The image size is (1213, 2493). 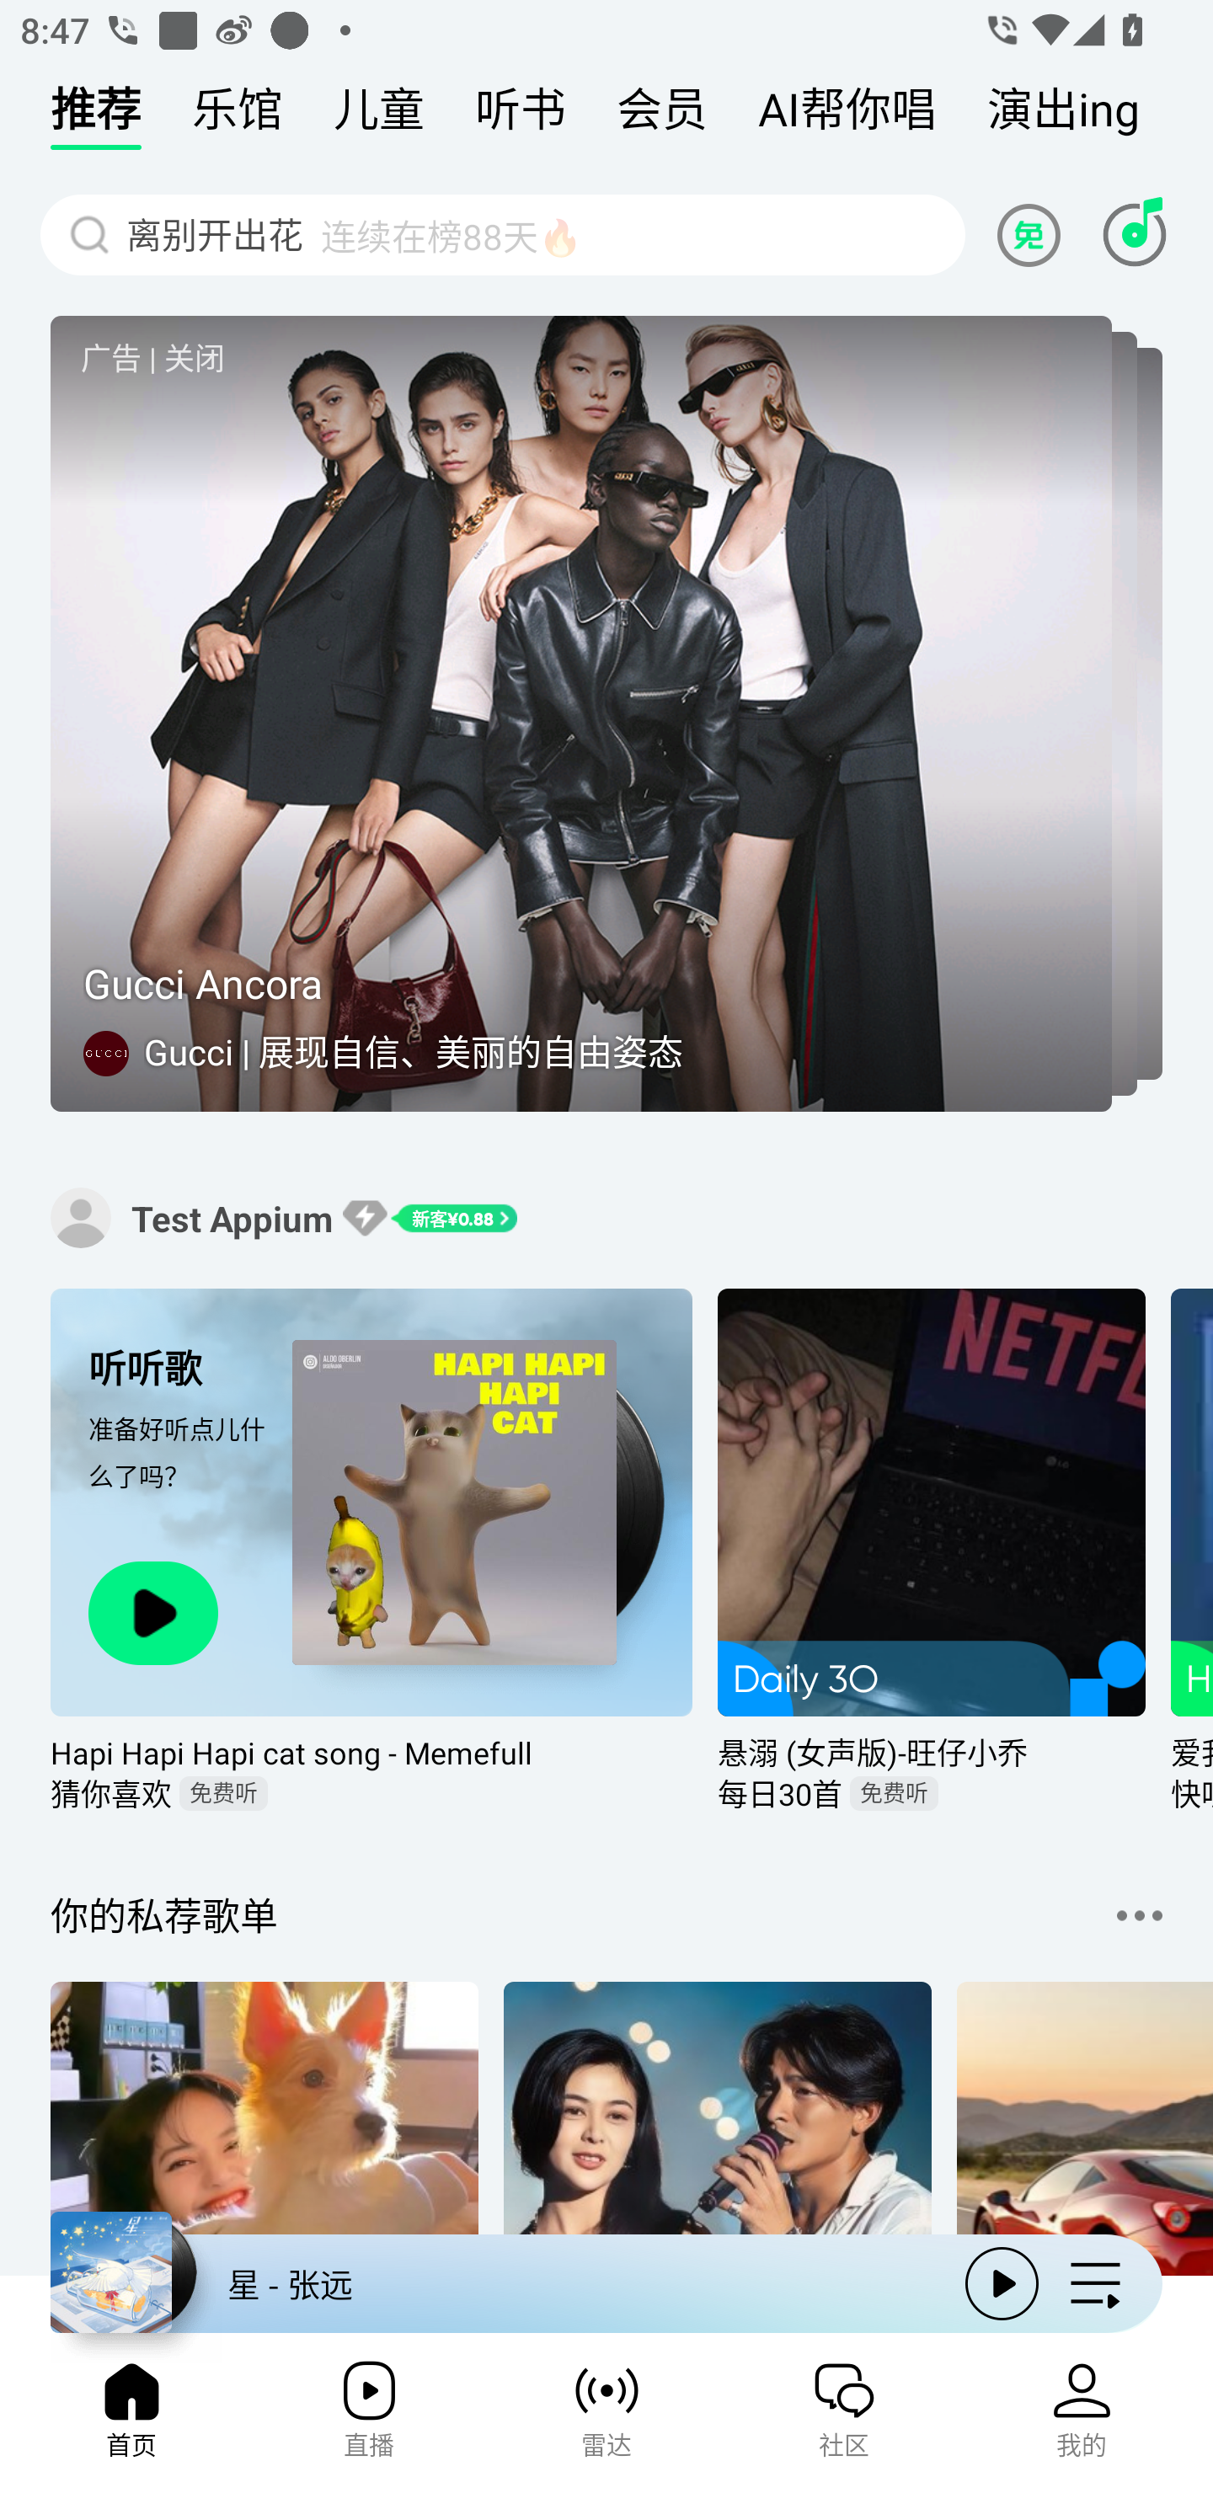 I want to click on 500首抖音热歌：包你一次听个够音频. . 10.1万人收藏. 收听量, 1.8亿, so click(x=265, y=2130).